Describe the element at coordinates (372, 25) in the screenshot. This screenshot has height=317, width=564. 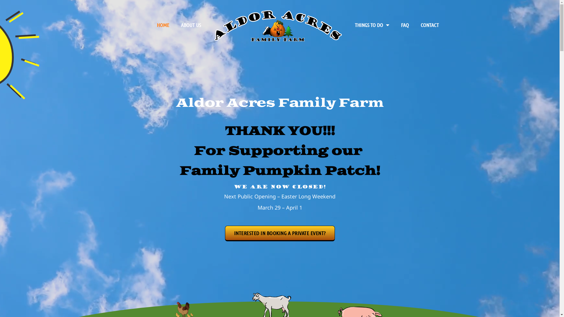
I see `THINGS TO DO` at that location.